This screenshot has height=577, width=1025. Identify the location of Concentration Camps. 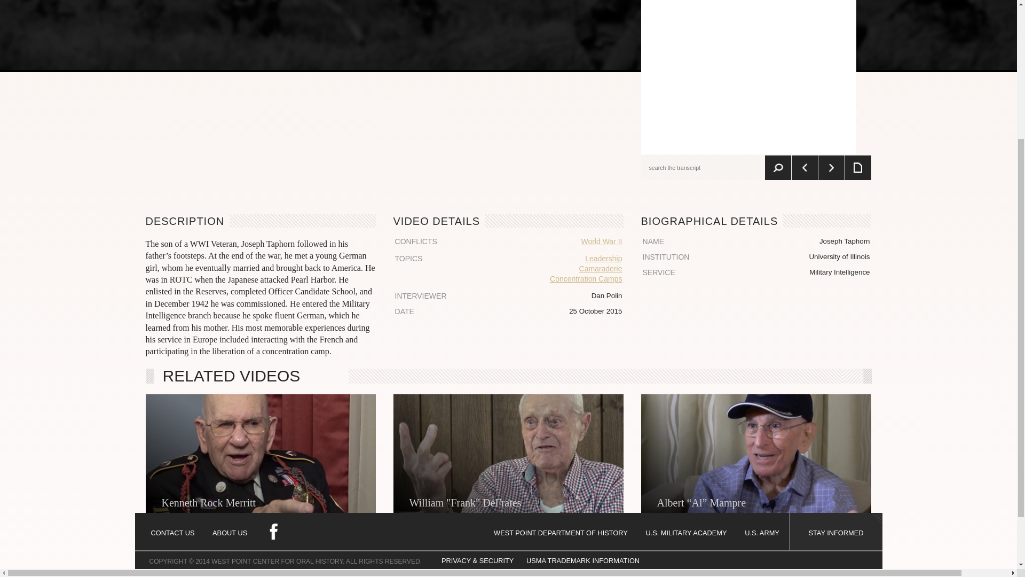
(556, 279).